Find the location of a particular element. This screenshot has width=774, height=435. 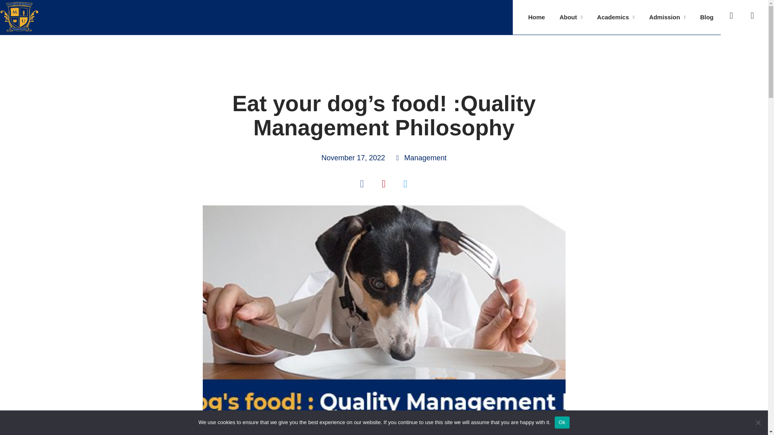

No is located at coordinates (616, 17).